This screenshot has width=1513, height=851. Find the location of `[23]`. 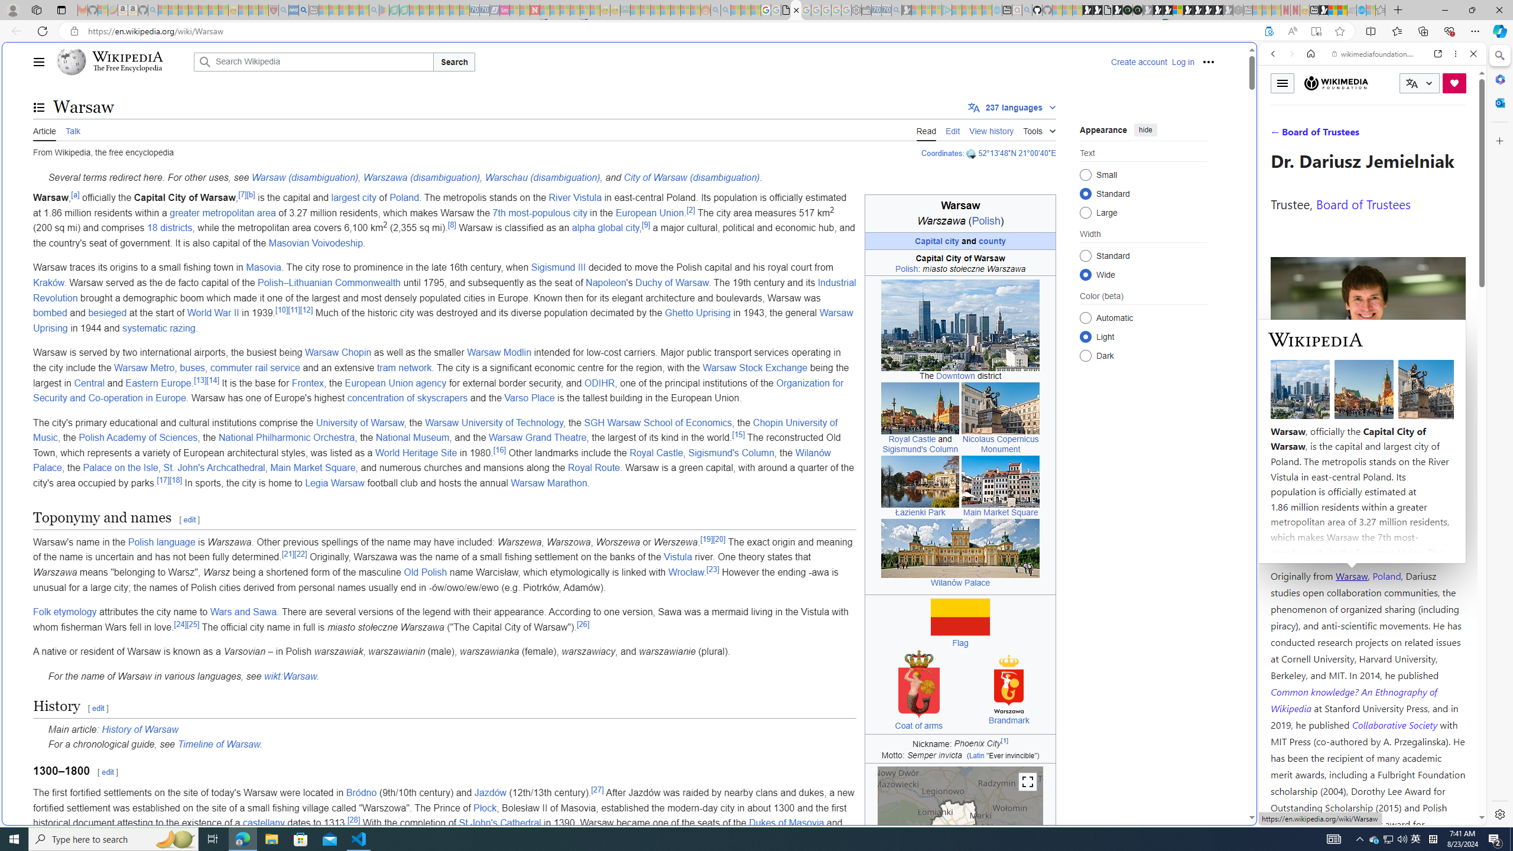

[23] is located at coordinates (713, 569).